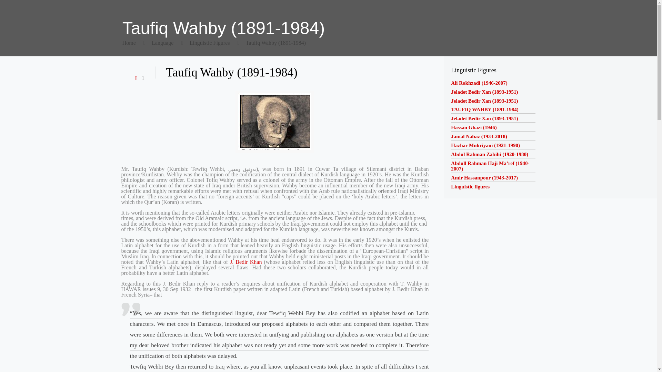 The width and height of the screenshot is (662, 372). What do you see at coordinates (470, 186) in the screenshot?
I see `Linguistic figures` at bounding box center [470, 186].